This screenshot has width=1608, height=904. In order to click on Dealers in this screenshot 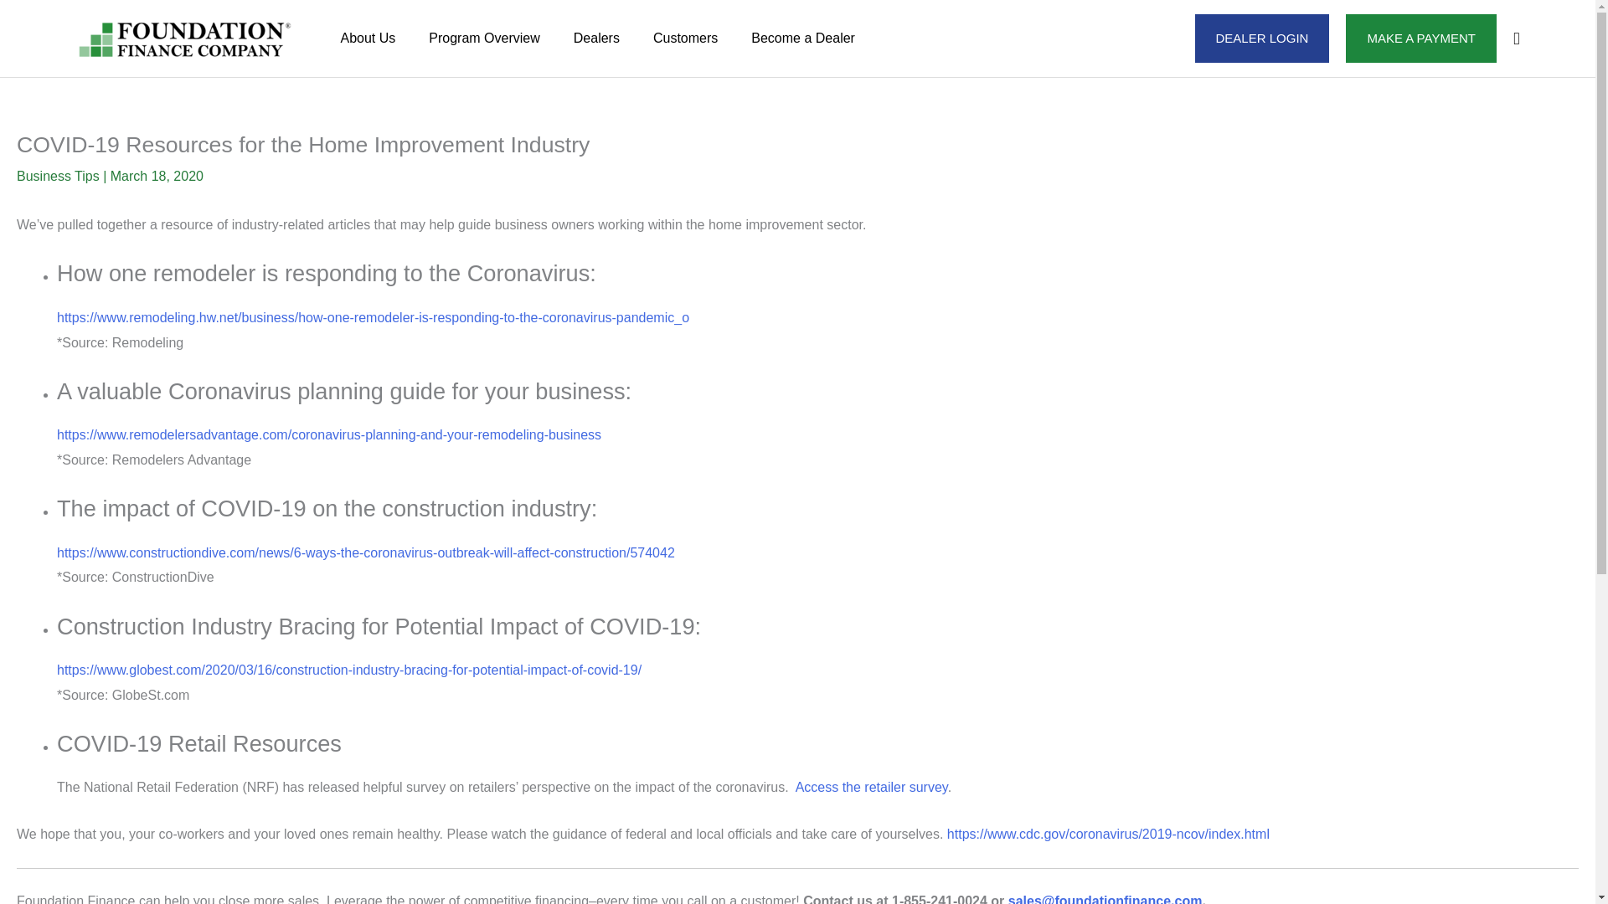, I will do `click(596, 39)`.